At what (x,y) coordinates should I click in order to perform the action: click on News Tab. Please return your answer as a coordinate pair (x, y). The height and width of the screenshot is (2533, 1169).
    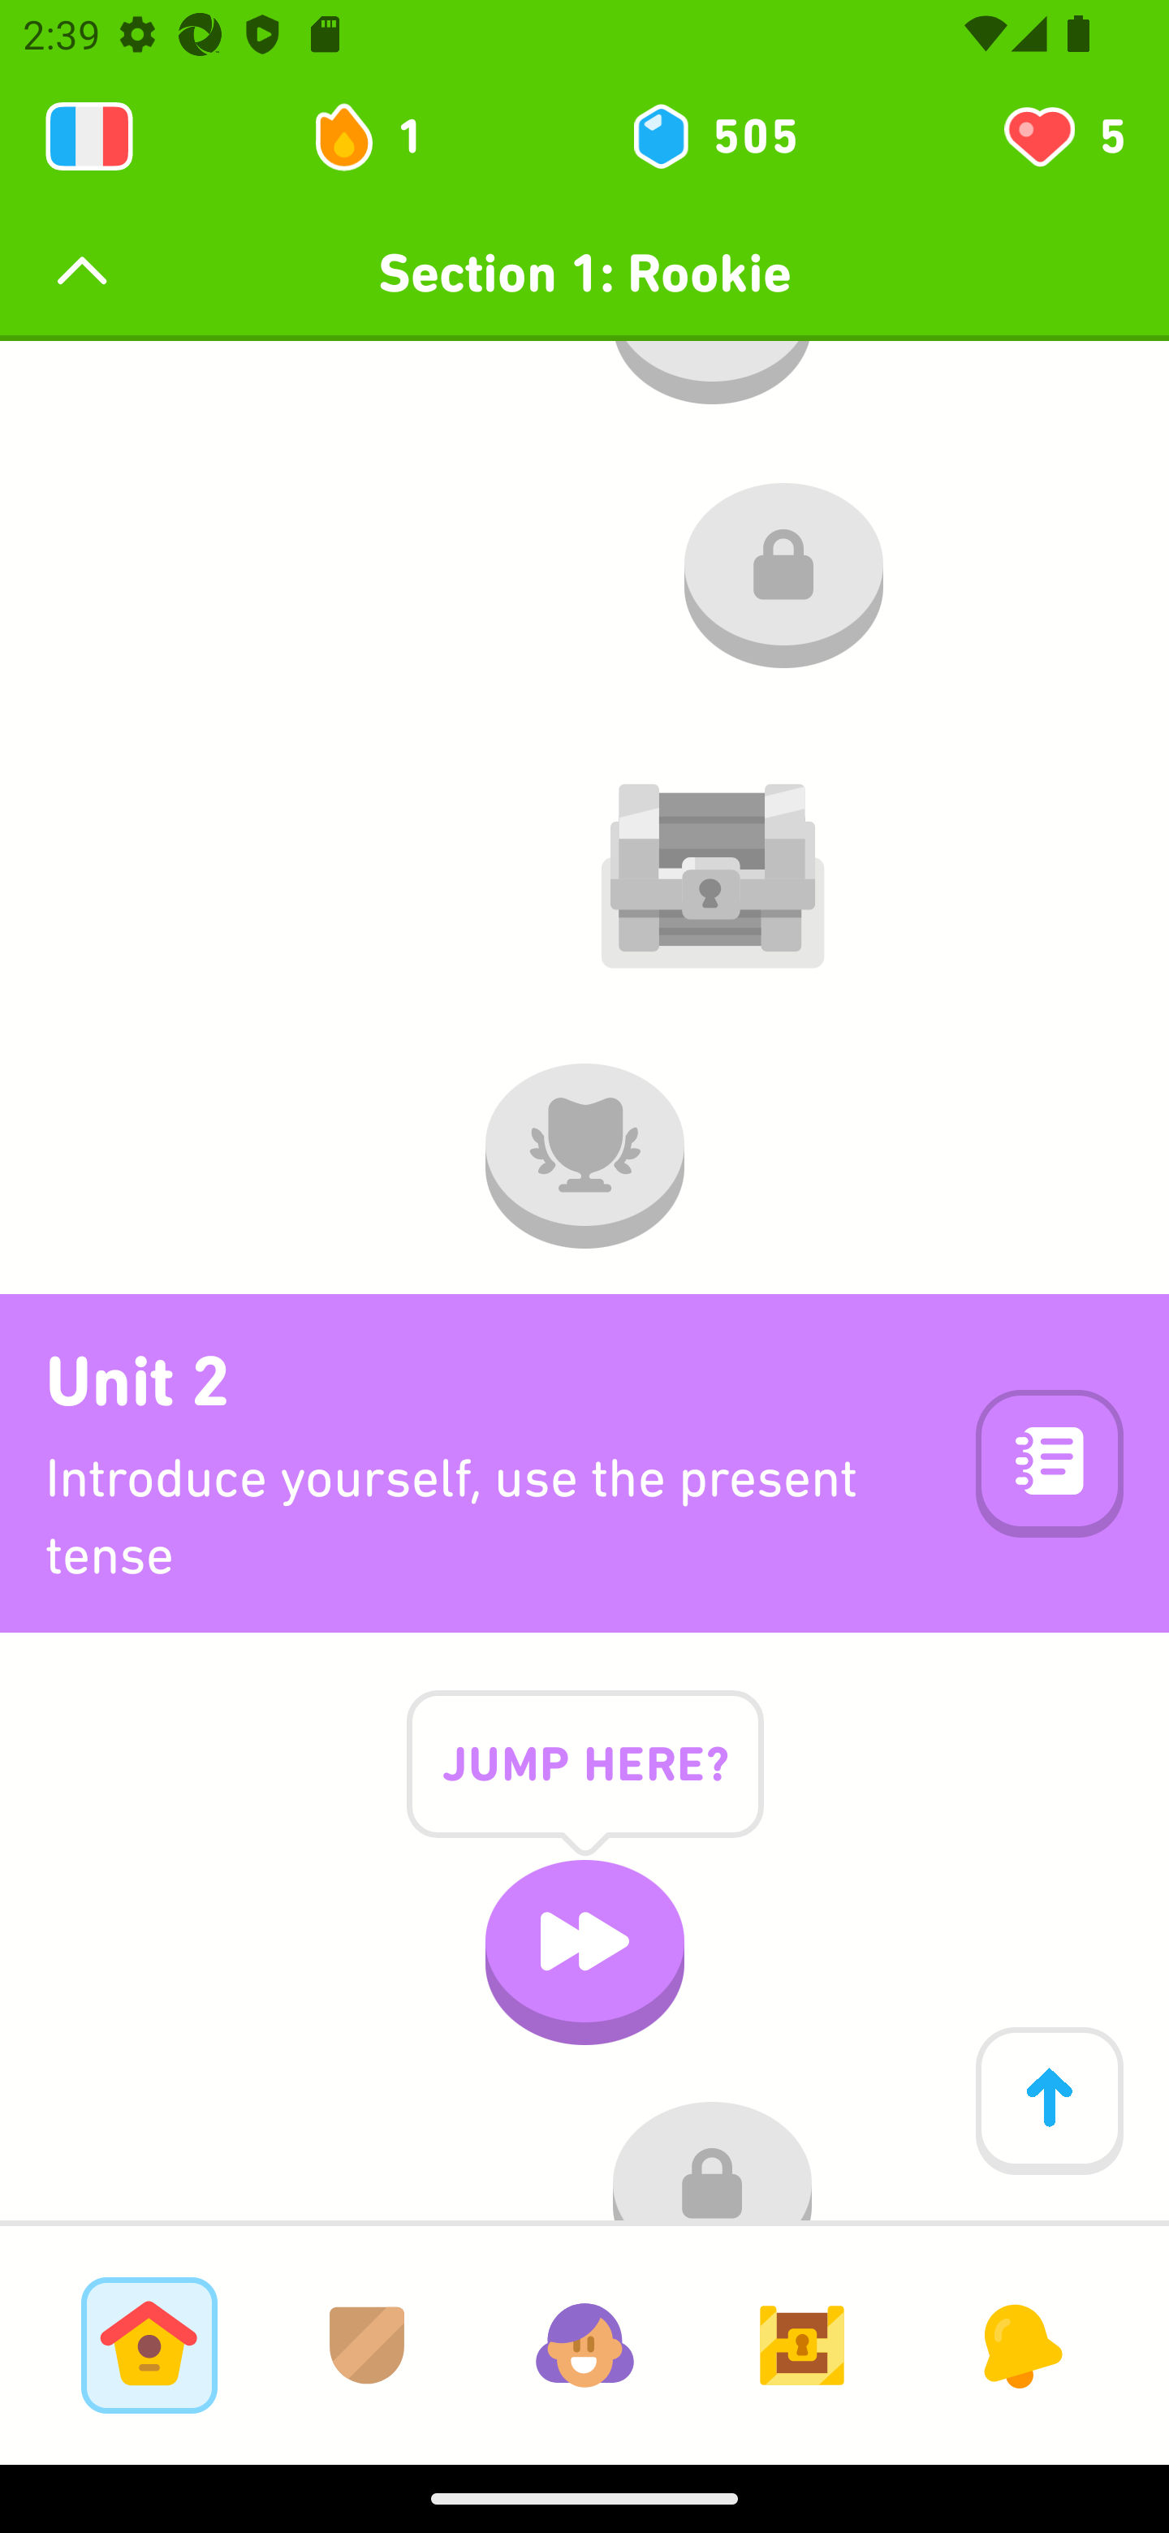
    Looking at the image, I should click on (1020, 2345).